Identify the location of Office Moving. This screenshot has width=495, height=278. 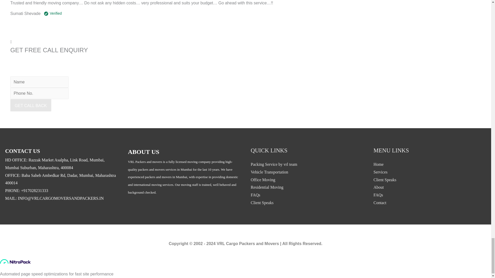
(263, 180).